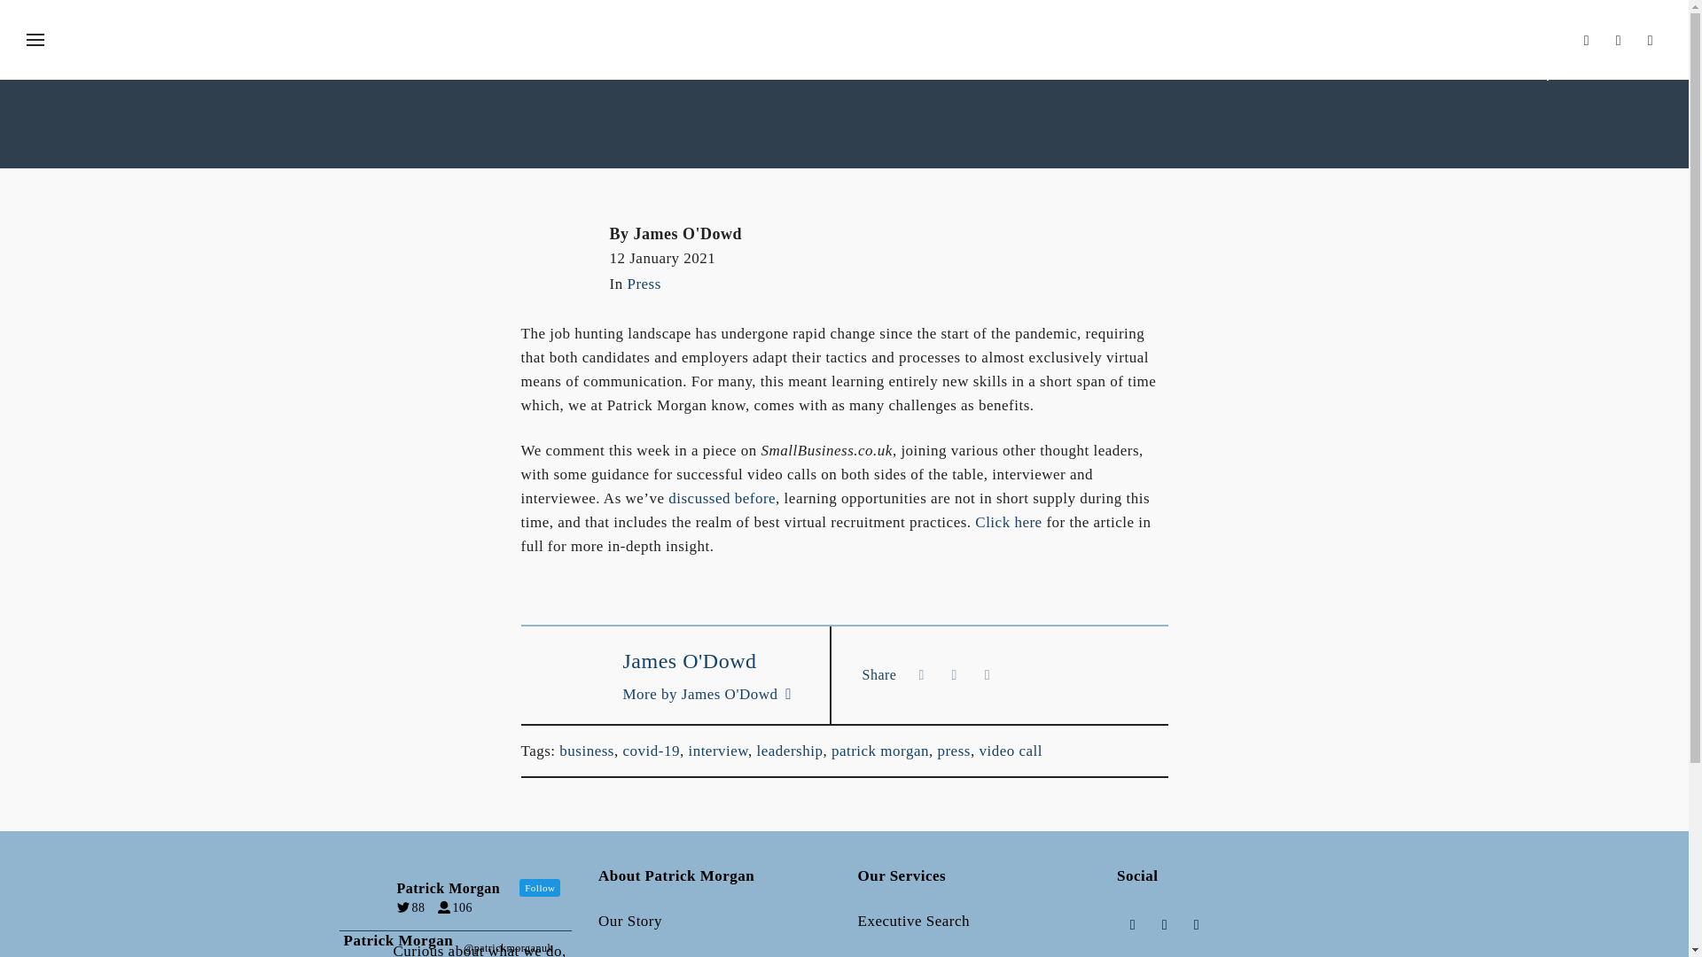  Describe the element at coordinates (35, 41) in the screenshot. I see `Menu` at that location.